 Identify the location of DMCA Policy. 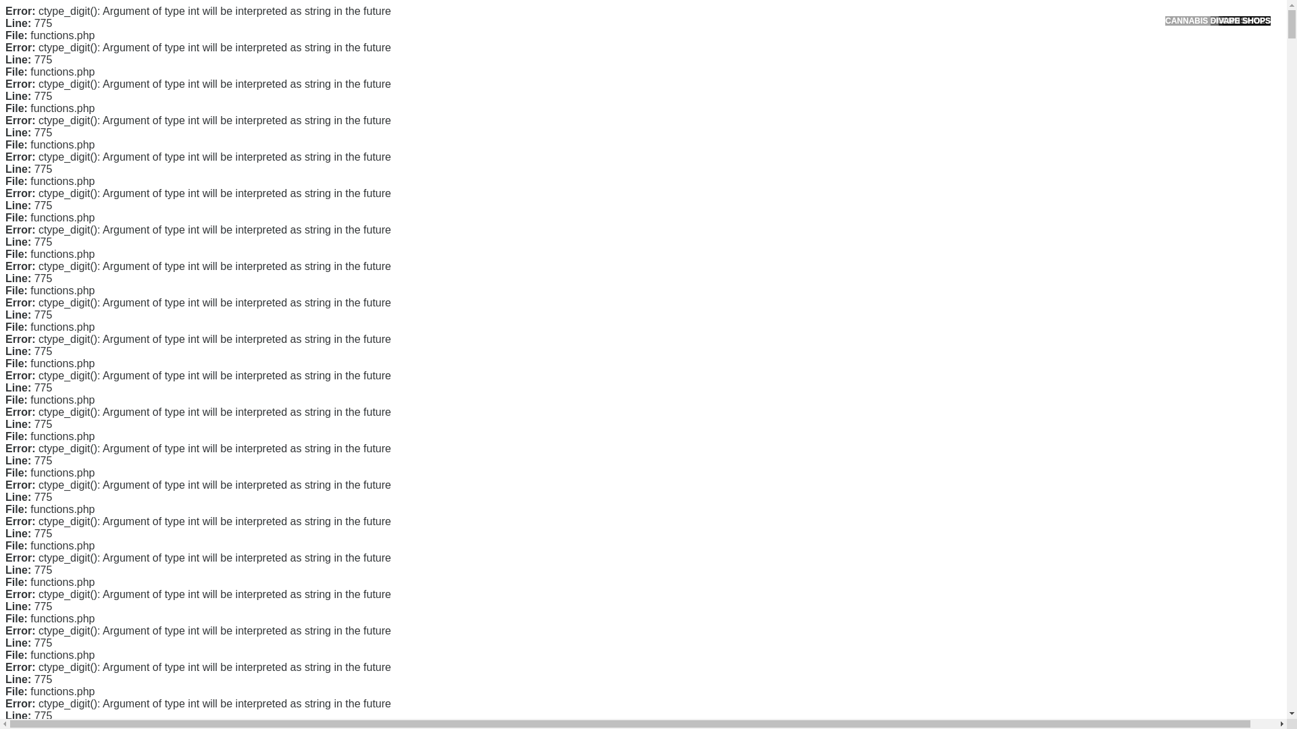
(888, 252).